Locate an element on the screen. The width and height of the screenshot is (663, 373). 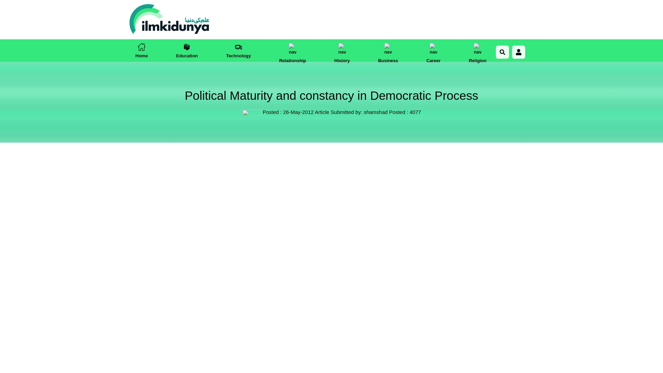
Education is located at coordinates (186, 50).